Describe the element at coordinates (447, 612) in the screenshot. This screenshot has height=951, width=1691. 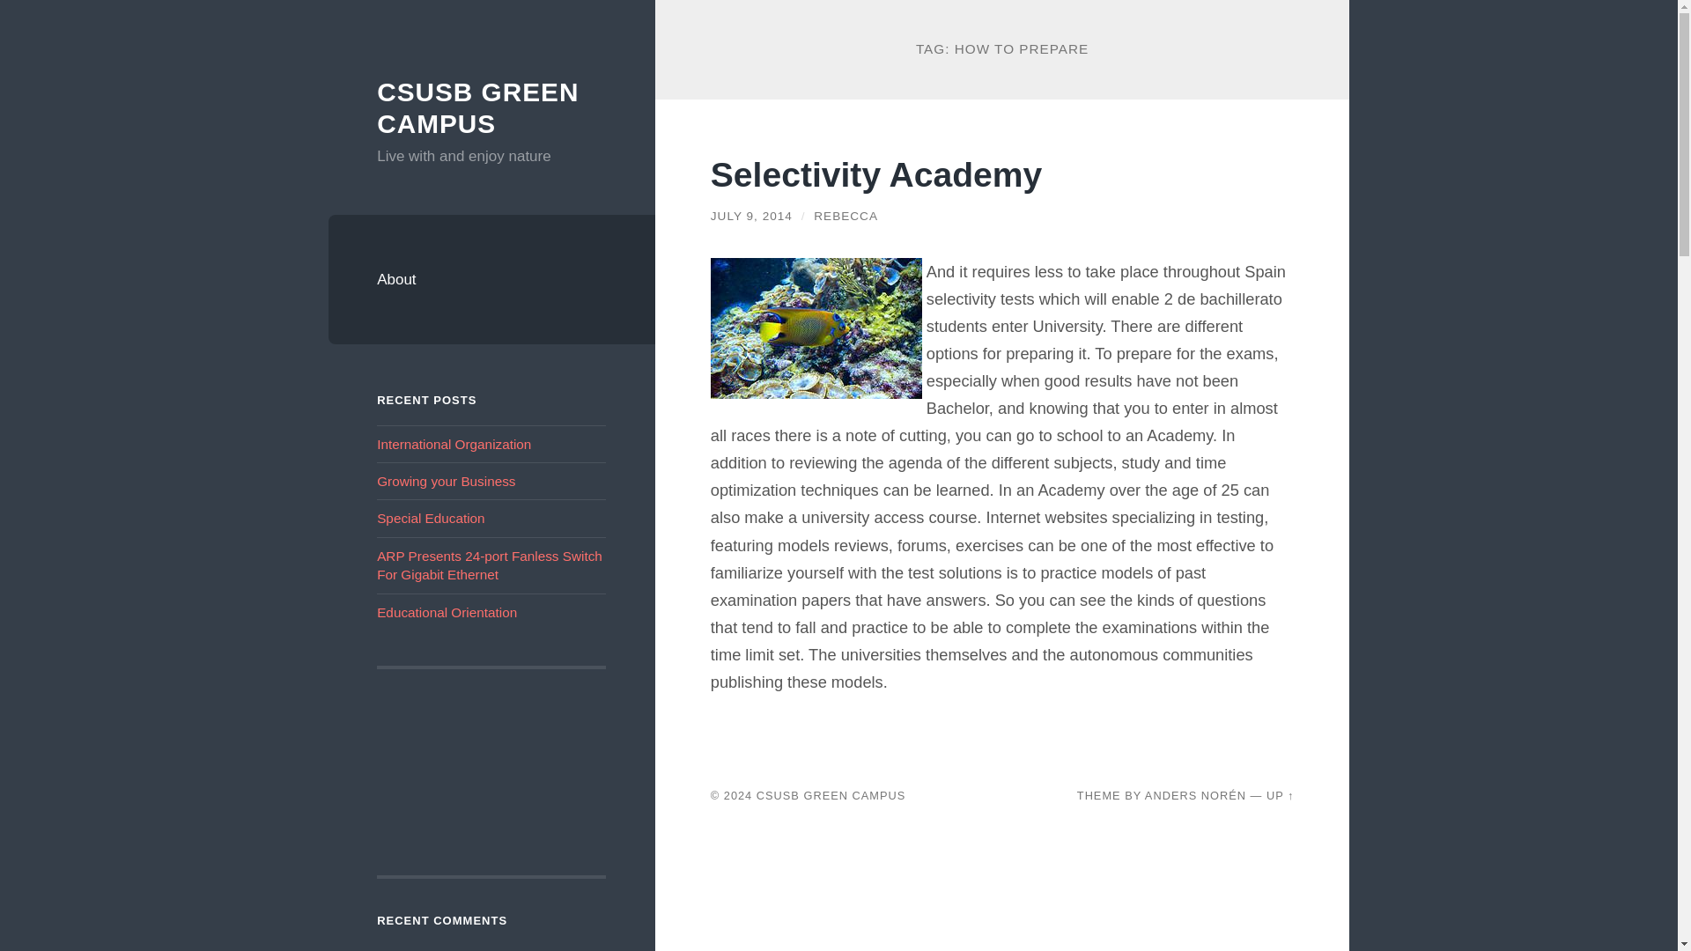
I see `Educational Orientation` at that location.